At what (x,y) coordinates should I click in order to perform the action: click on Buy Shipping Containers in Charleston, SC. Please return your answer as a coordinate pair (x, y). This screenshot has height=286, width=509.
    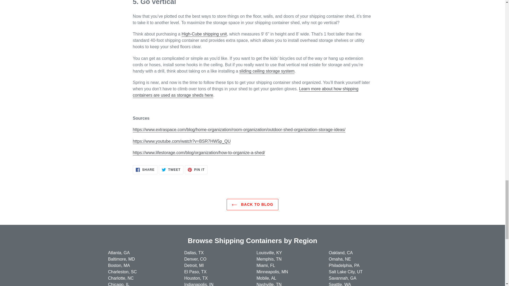
    Looking at the image, I should click on (122, 272).